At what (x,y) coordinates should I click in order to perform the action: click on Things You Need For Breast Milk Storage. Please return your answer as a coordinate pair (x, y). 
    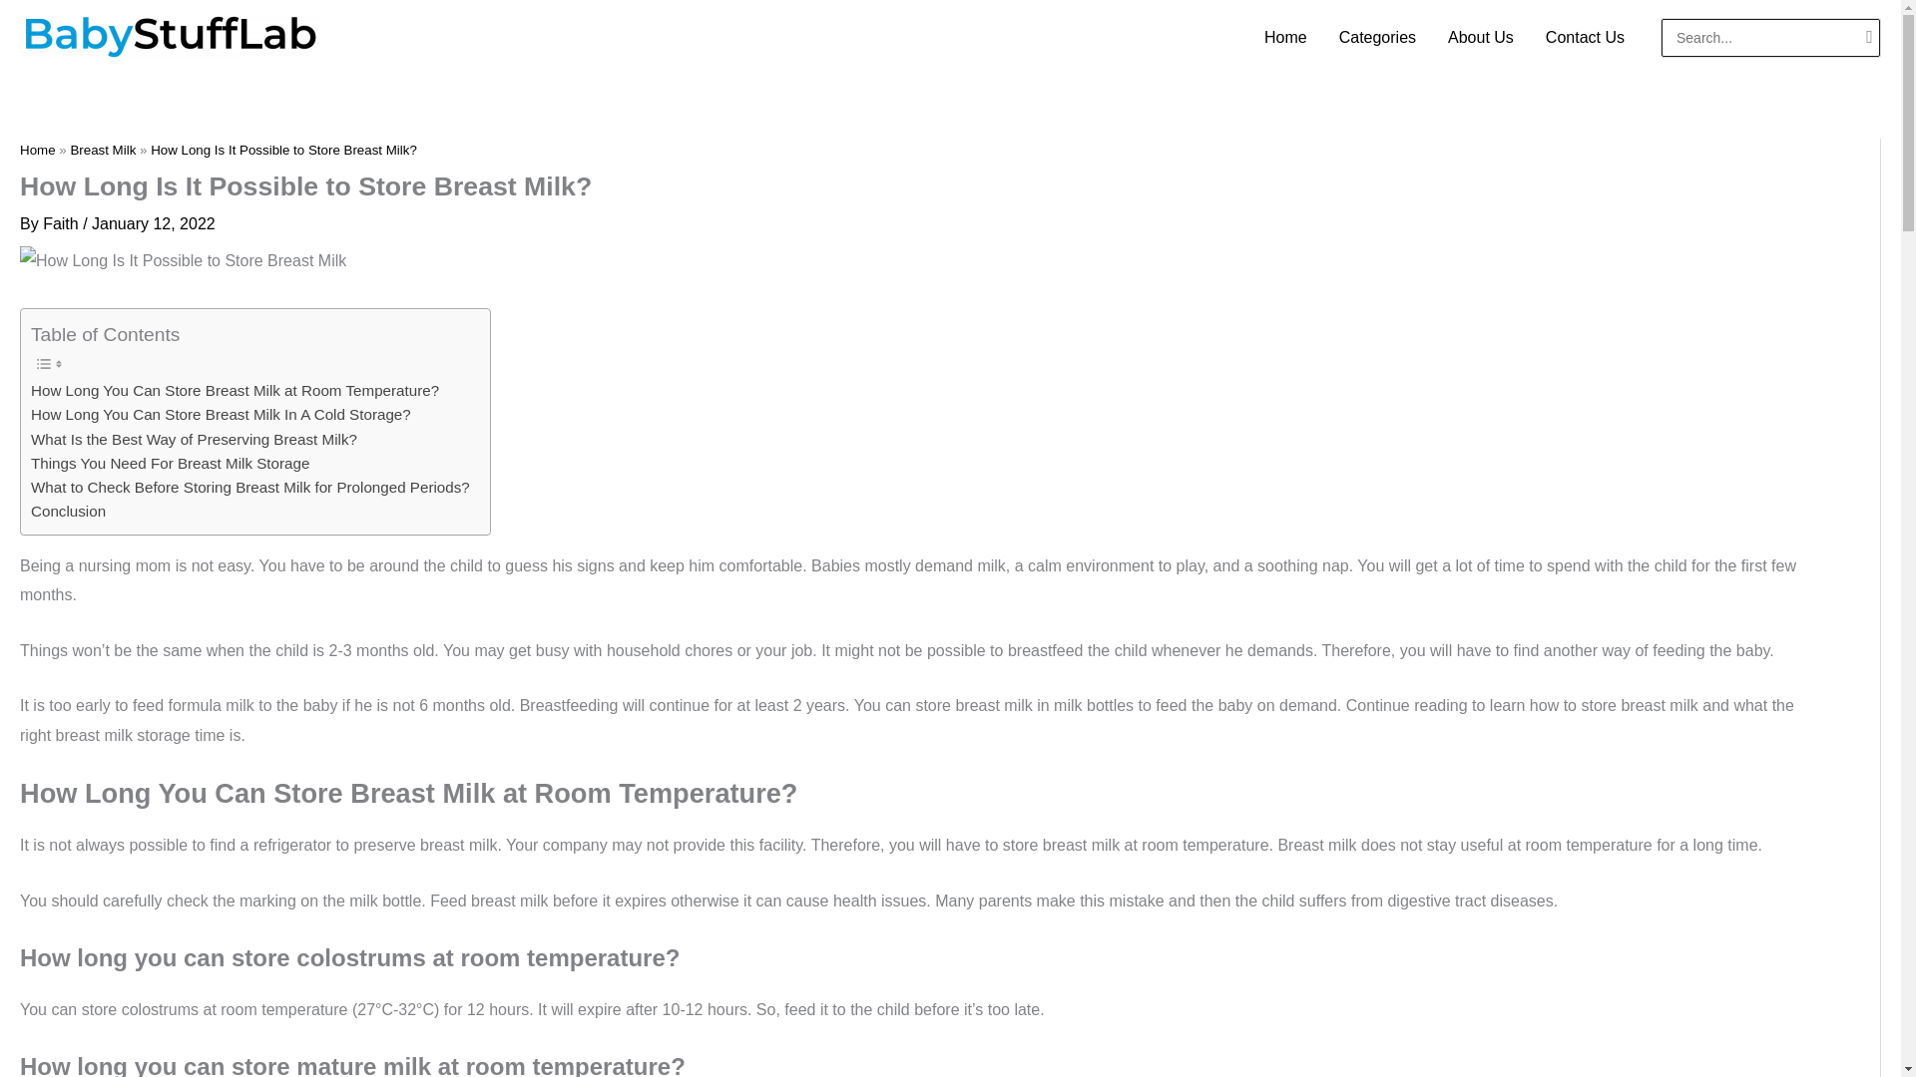
    Looking at the image, I should click on (170, 463).